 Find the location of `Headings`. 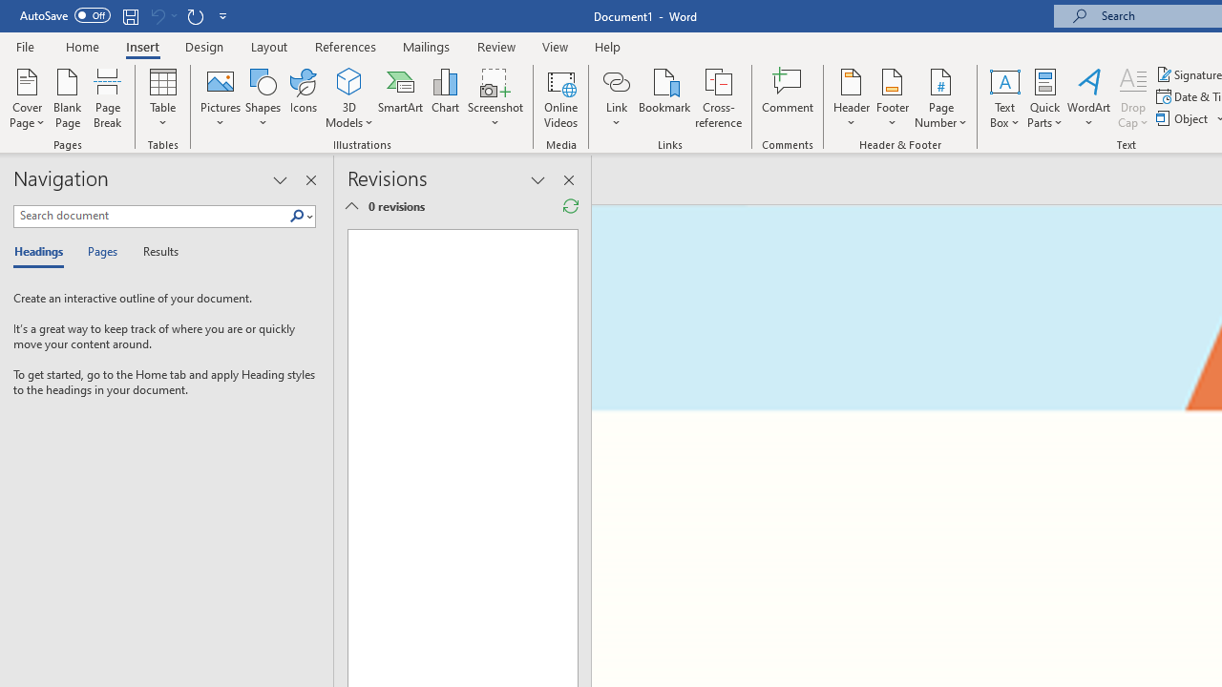

Headings is located at coordinates (43, 252).